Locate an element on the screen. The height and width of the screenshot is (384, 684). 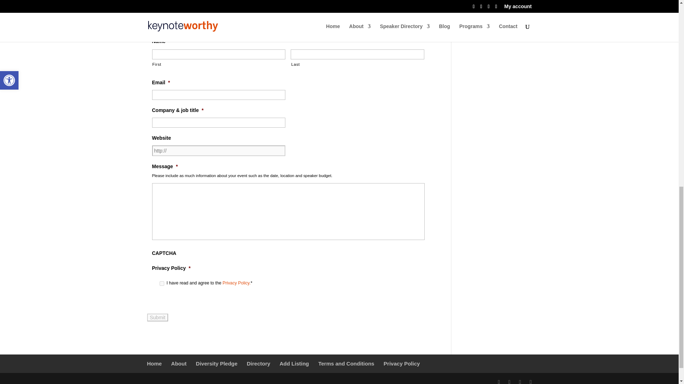
Diversity Pledge is located at coordinates (217, 363).